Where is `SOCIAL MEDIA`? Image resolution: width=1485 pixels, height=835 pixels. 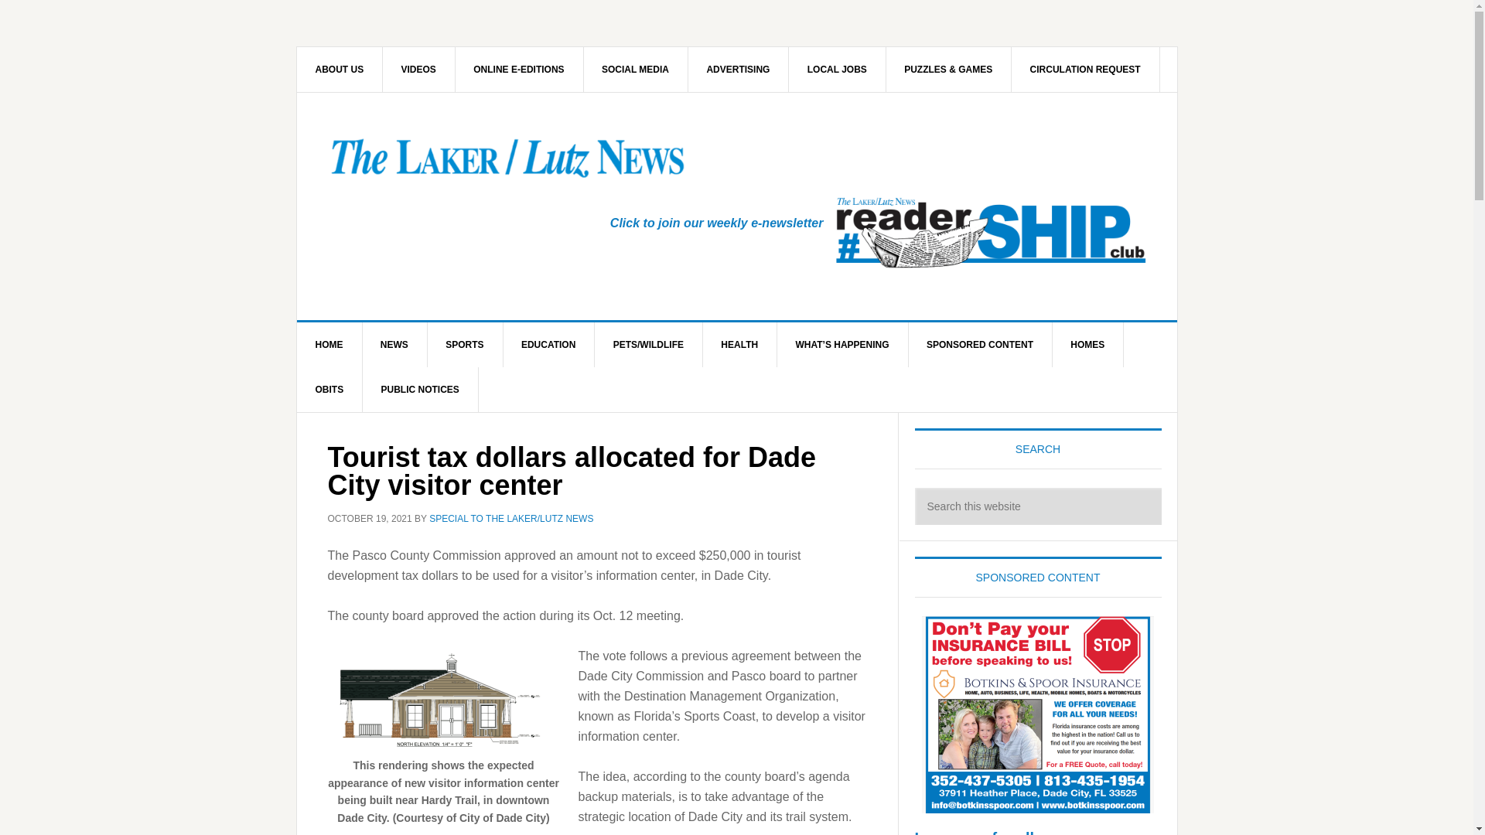
SOCIAL MEDIA is located at coordinates (636, 69).